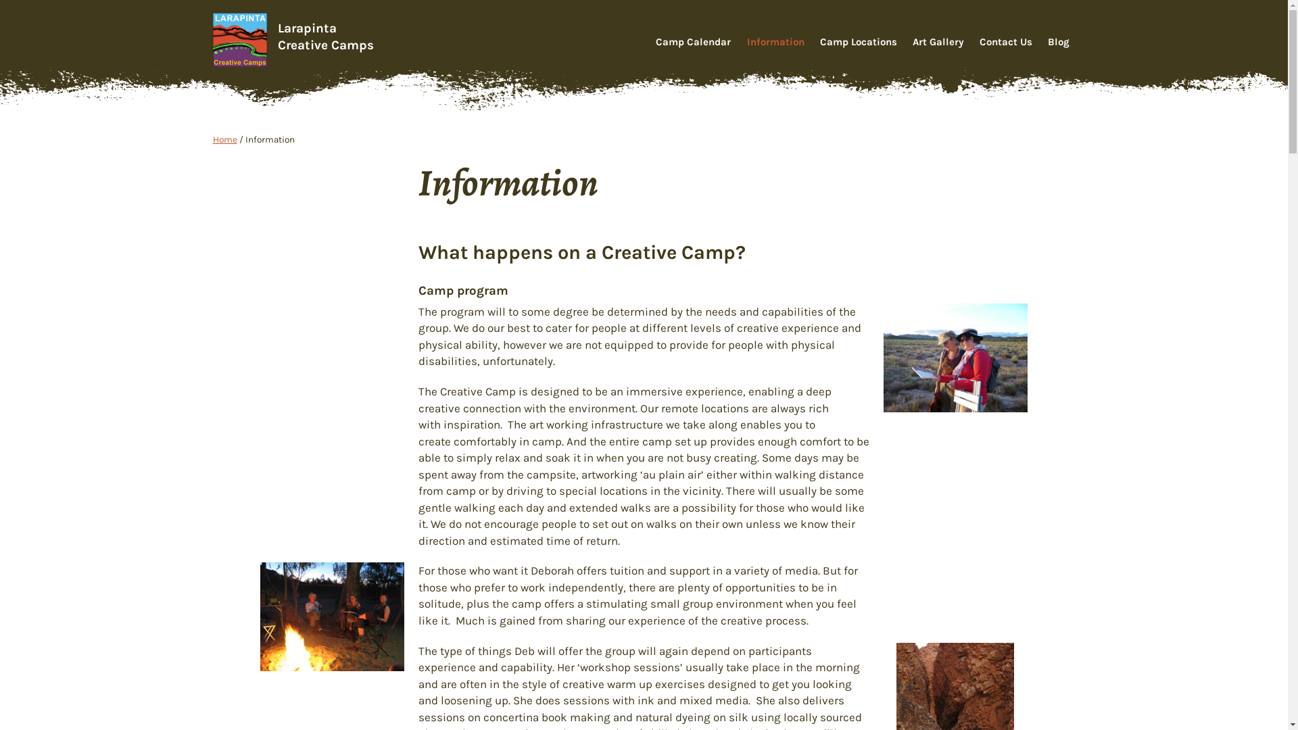 Image resolution: width=1298 pixels, height=730 pixels. What do you see at coordinates (694, 43) in the screenshot?
I see `Camp Calendar` at bounding box center [694, 43].